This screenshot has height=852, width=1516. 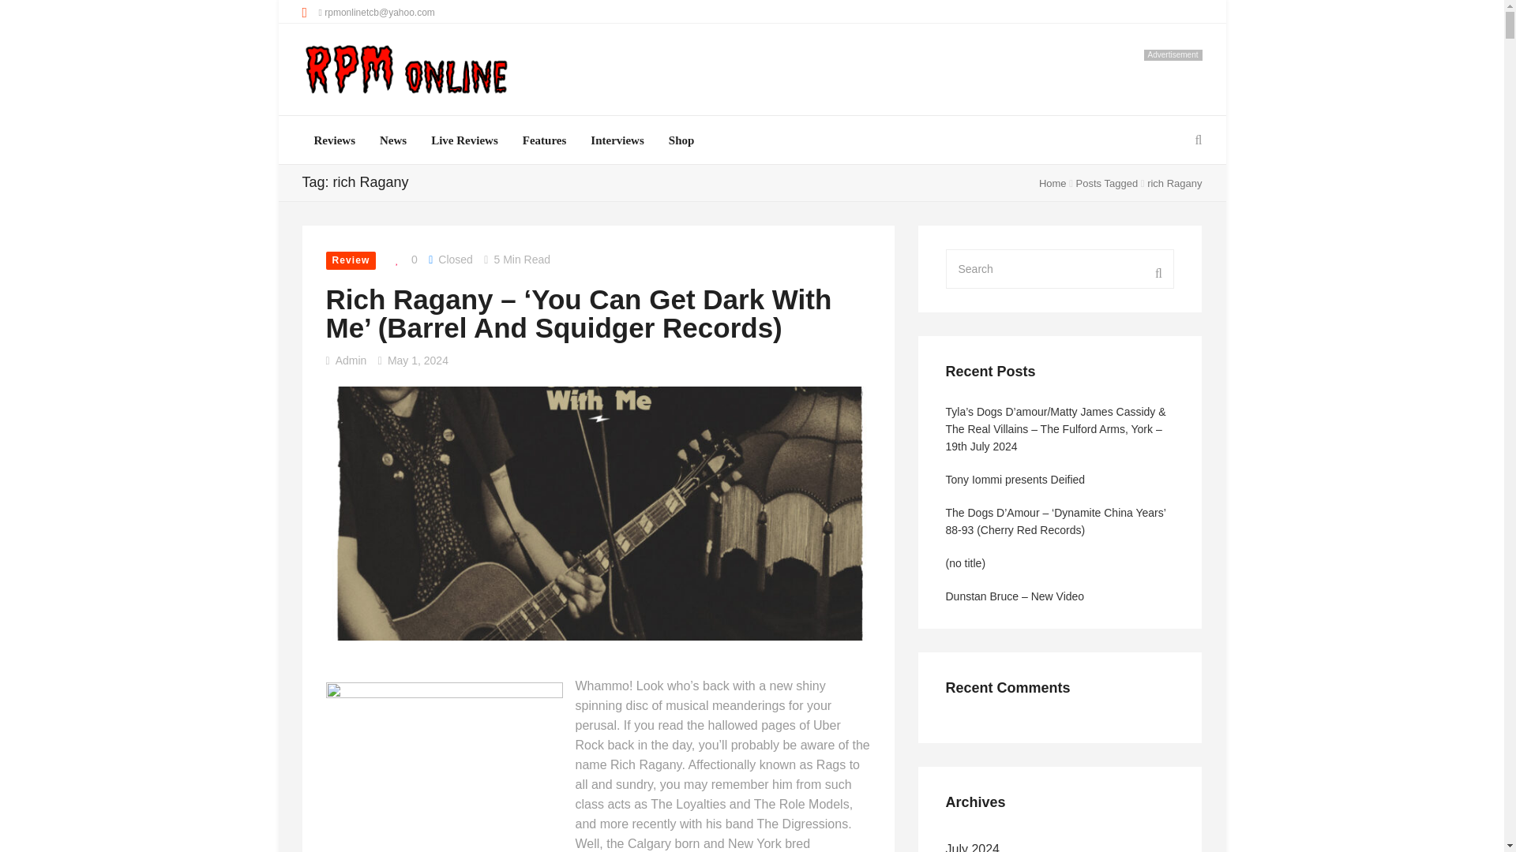 I want to click on Interviews, so click(x=617, y=140).